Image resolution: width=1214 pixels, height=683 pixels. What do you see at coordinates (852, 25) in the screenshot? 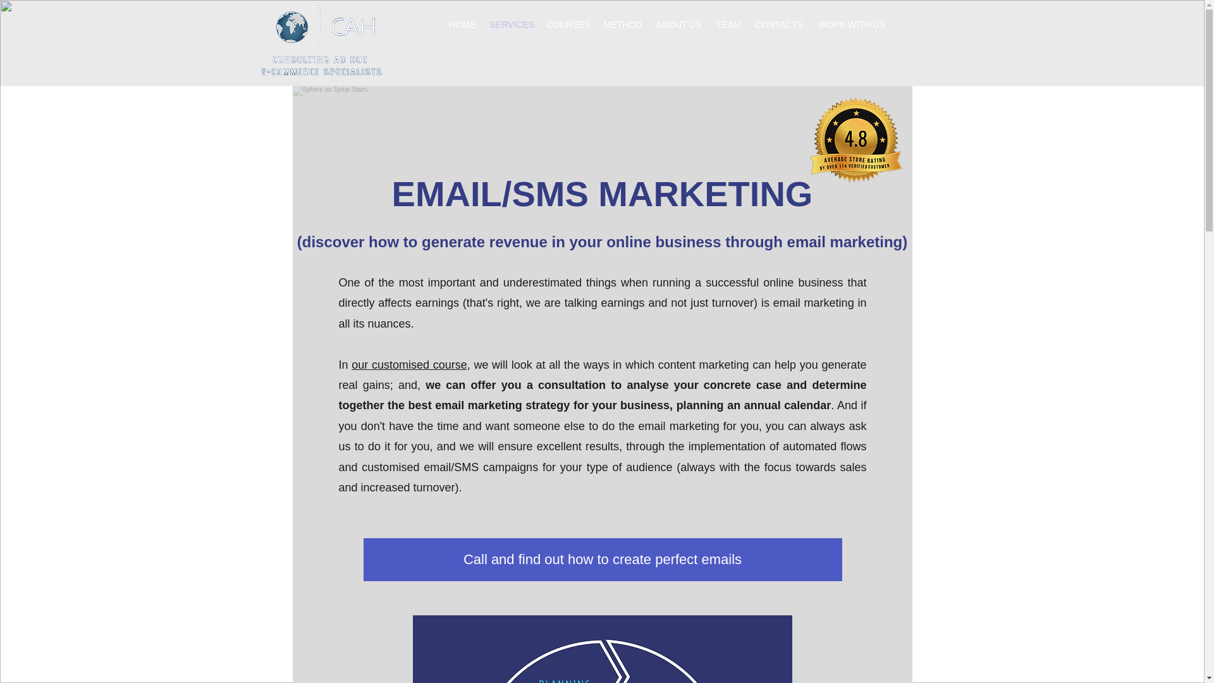
I see `WORK WITH US` at bounding box center [852, 25].